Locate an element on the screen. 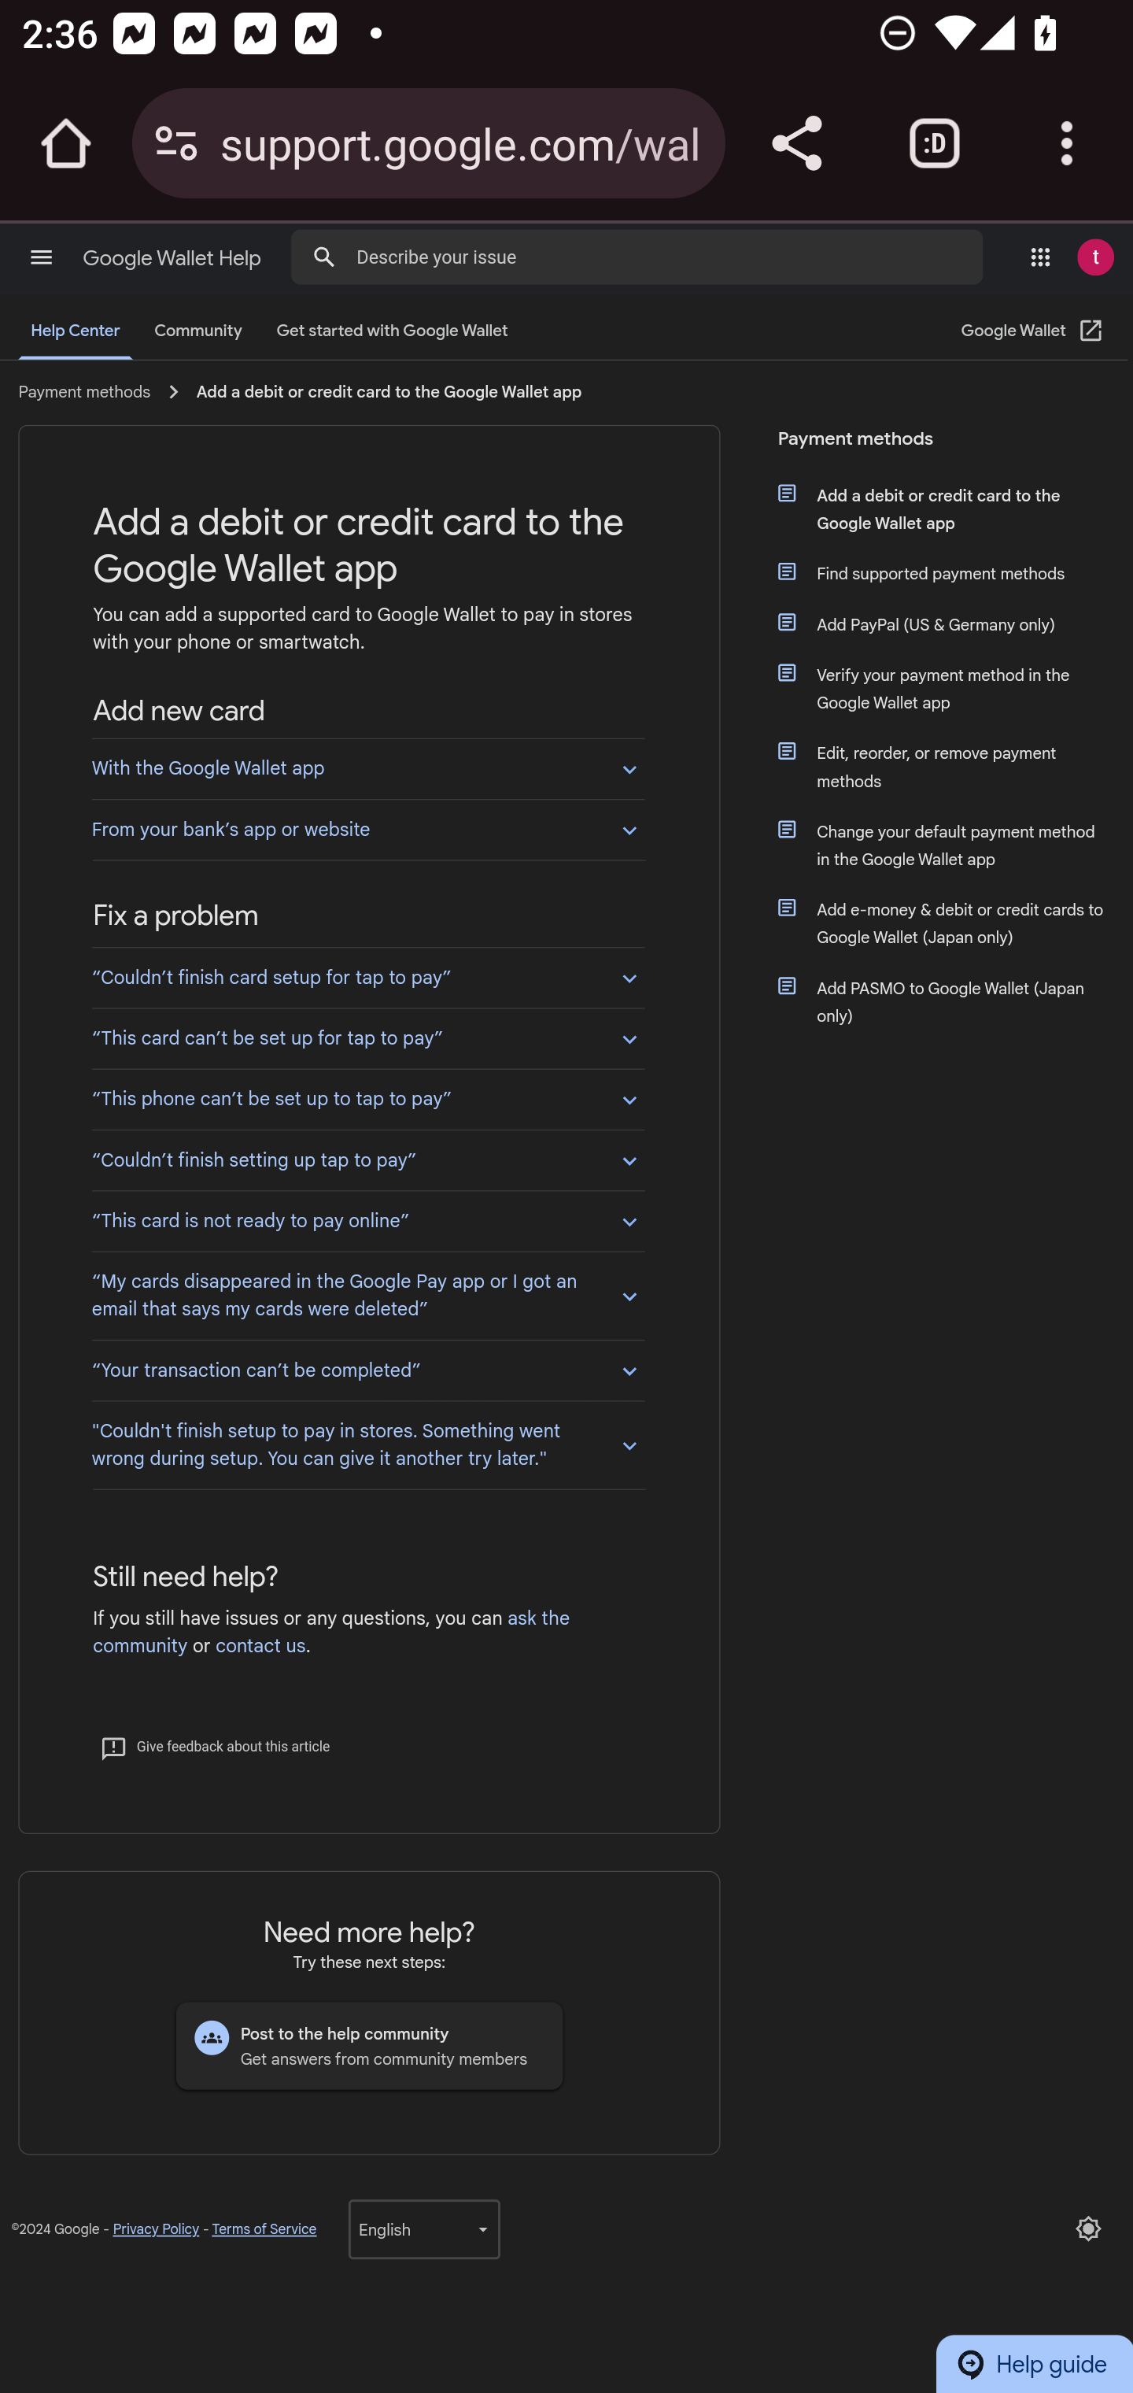  Connection is secure is located at coordinates (176, 143).